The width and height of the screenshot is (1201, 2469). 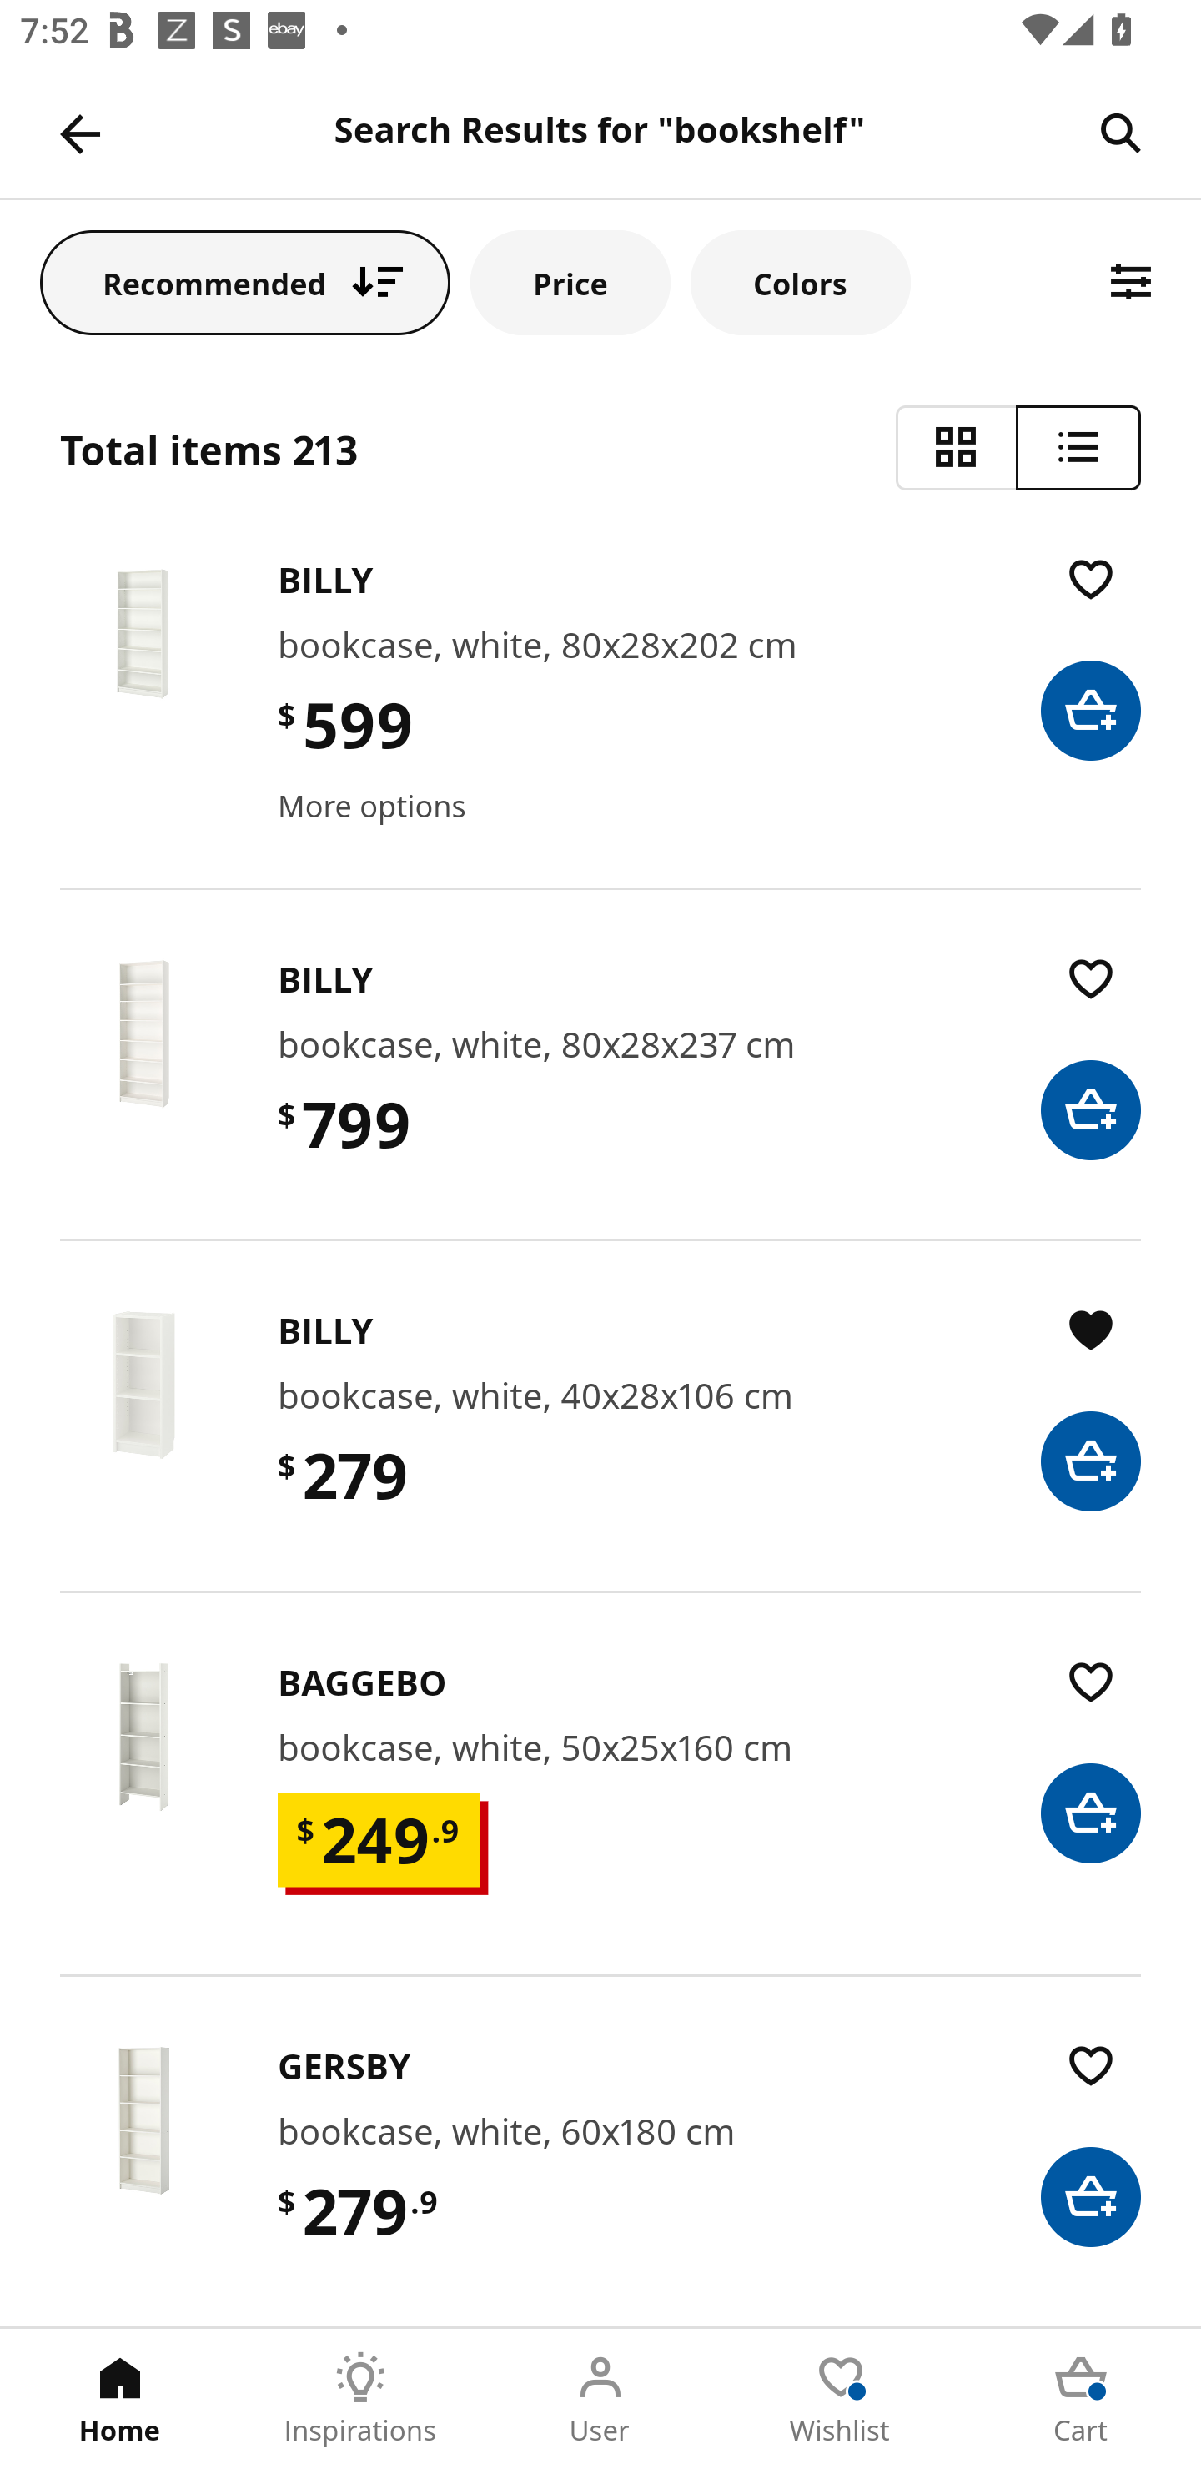 What do you see at coordinates (245, 282) in the screenshot?
I see `Recommended` at bounding box center [245, 282].